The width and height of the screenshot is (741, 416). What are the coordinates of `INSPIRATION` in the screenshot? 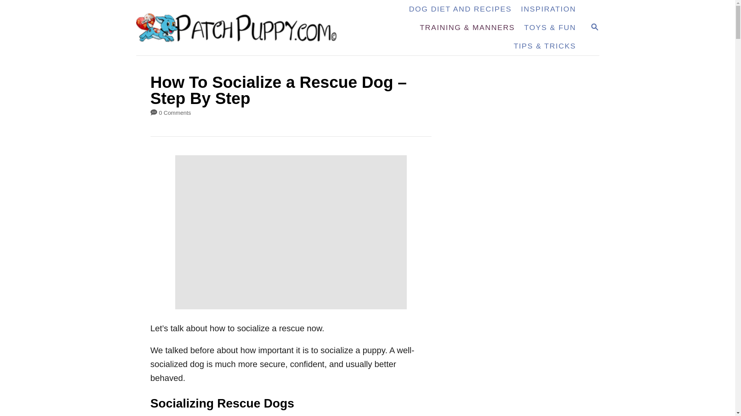 It's located at (594, 27).